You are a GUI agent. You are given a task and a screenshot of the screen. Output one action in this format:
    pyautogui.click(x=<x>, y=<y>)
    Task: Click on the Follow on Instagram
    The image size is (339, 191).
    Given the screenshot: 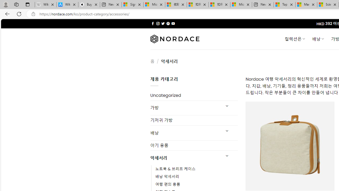 What is the action you would take?
    pyautogui.click(x=158, y=23)
    